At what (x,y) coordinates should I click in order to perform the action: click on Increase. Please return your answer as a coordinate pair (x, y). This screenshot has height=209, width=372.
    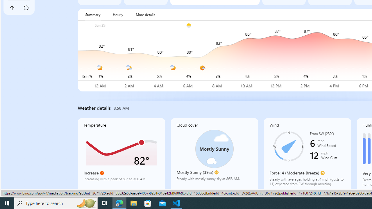
    Looking at the image, I should click on (102, 173).